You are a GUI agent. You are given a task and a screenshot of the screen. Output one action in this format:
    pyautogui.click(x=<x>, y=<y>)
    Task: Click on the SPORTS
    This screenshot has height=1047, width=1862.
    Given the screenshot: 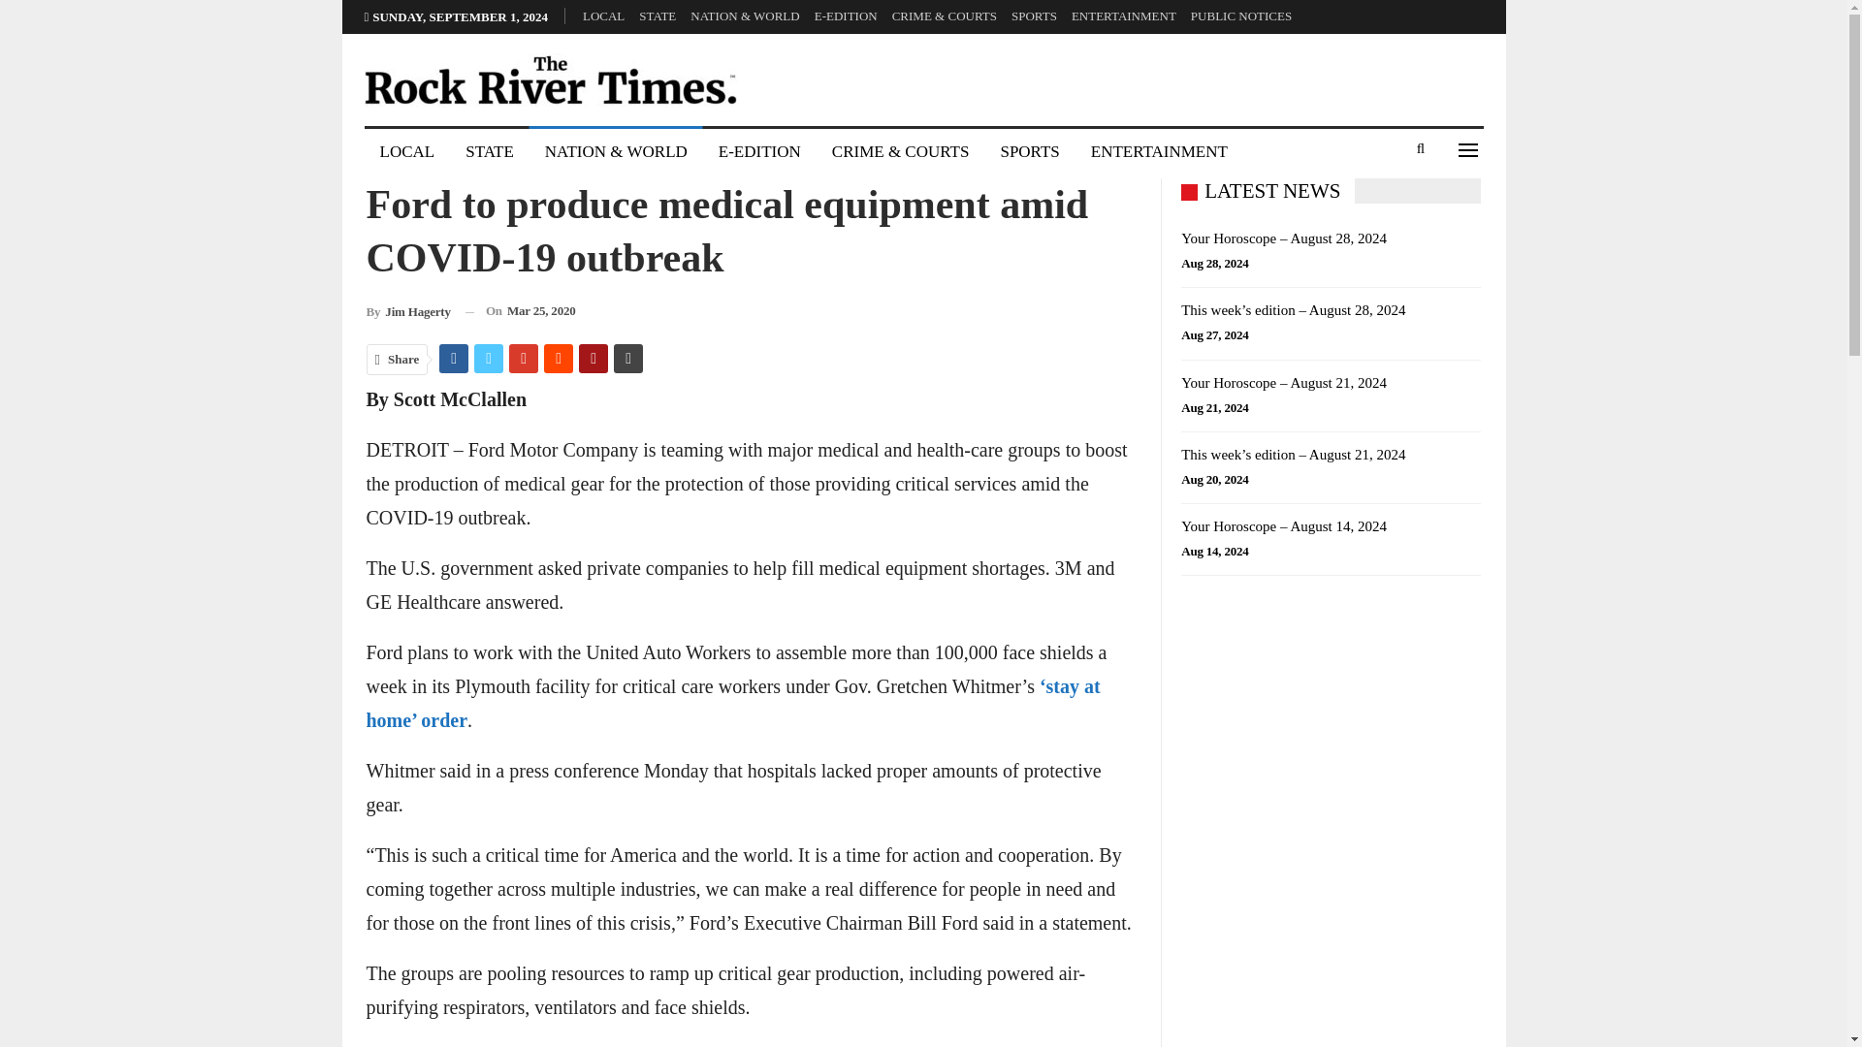 What is the action you would take?
    pyautogui.click(x=1029, y=151)
    